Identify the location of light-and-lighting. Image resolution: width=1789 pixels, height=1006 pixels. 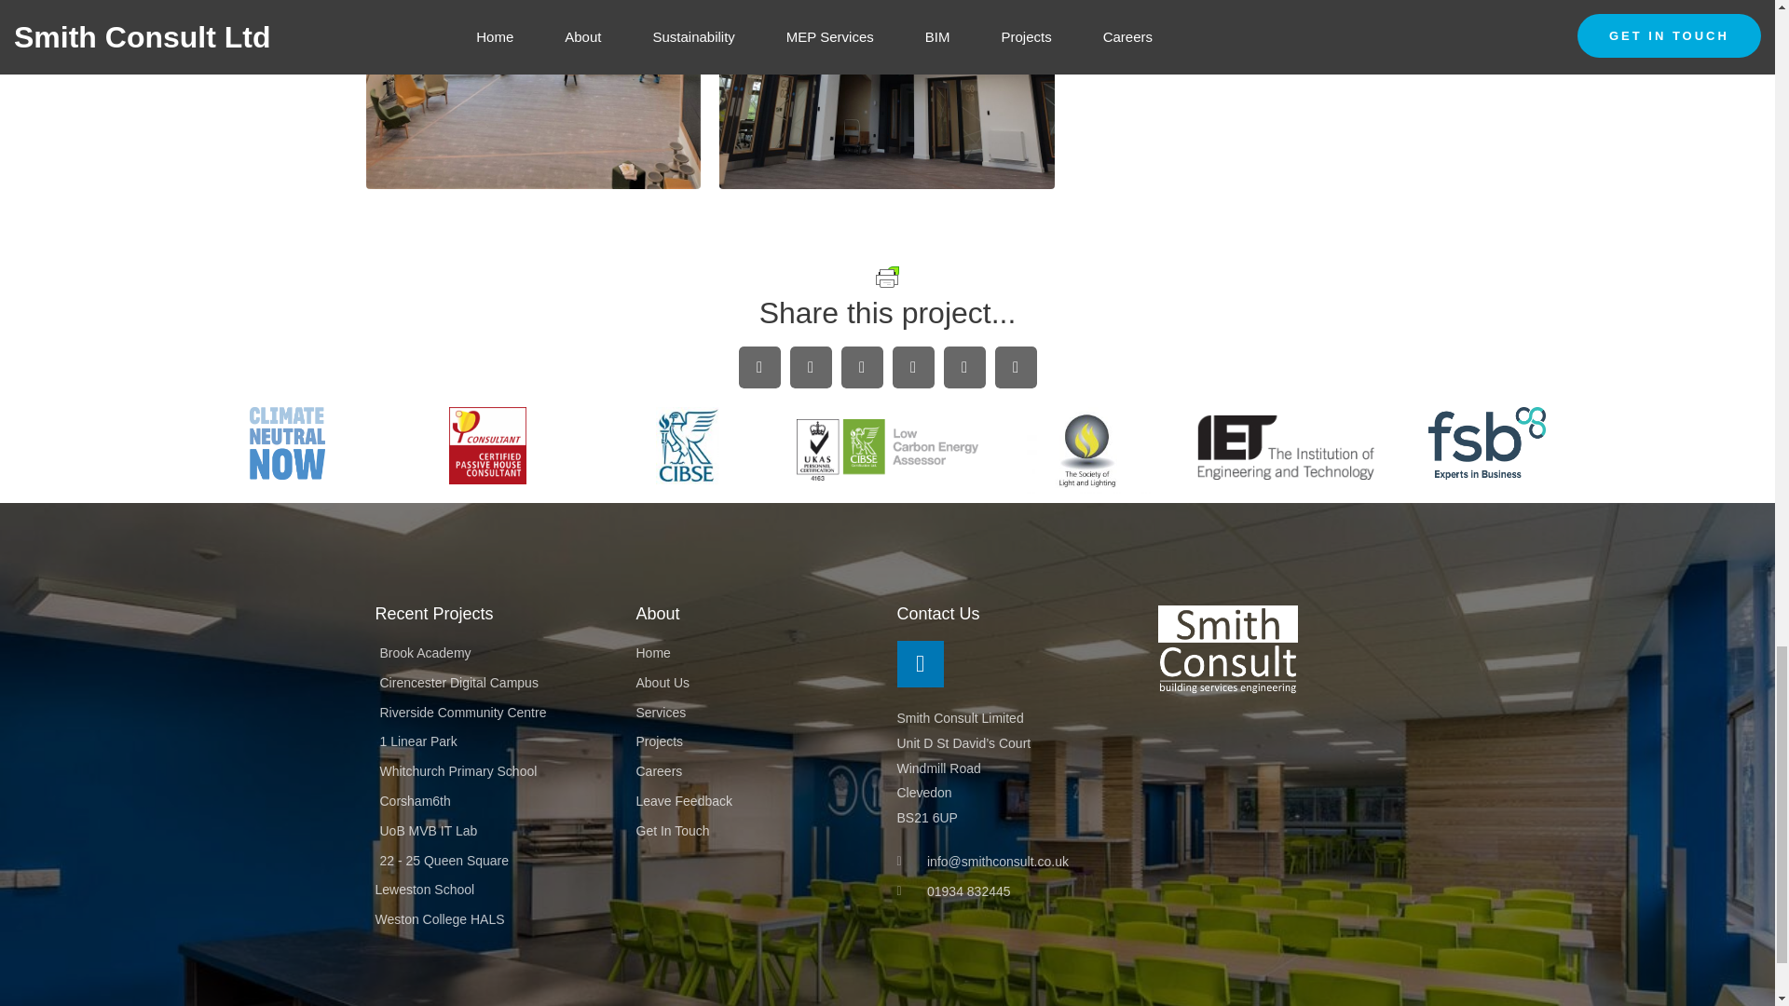
(1086, 451).